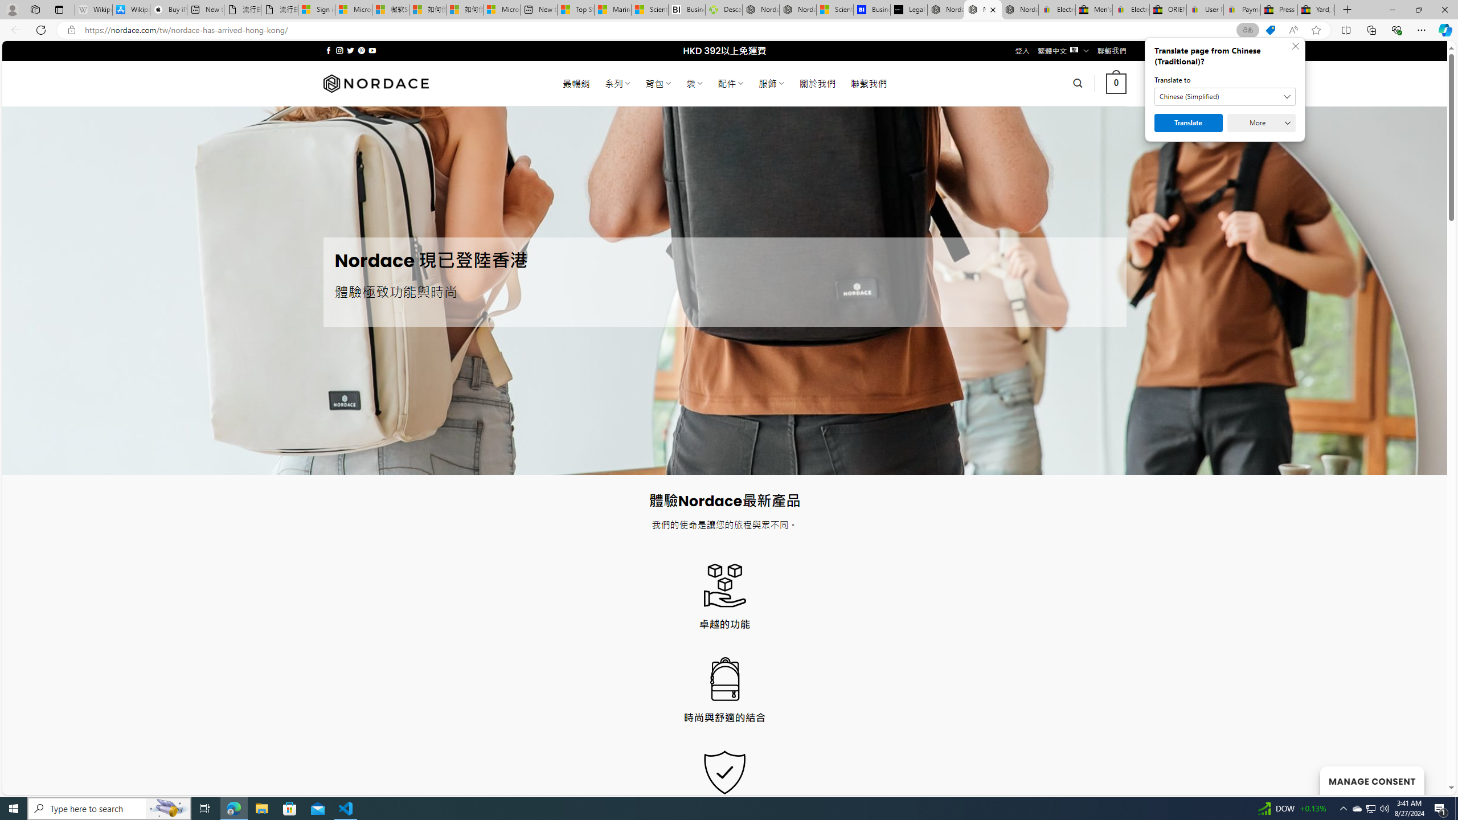 The width and height of the screenshot is (1458, 820). What do you see at coordinates (339, 50) in the screenshot?
I see `Follow on Instagram` at bounding box center [339, 50].